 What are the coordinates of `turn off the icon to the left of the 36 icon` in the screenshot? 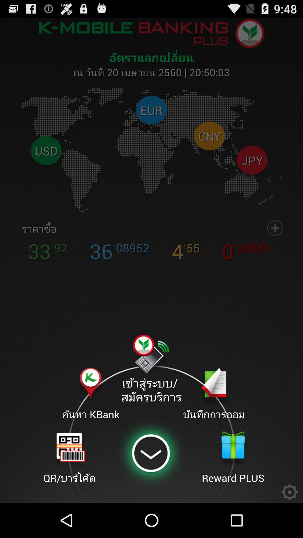 It's located at (36, 229).